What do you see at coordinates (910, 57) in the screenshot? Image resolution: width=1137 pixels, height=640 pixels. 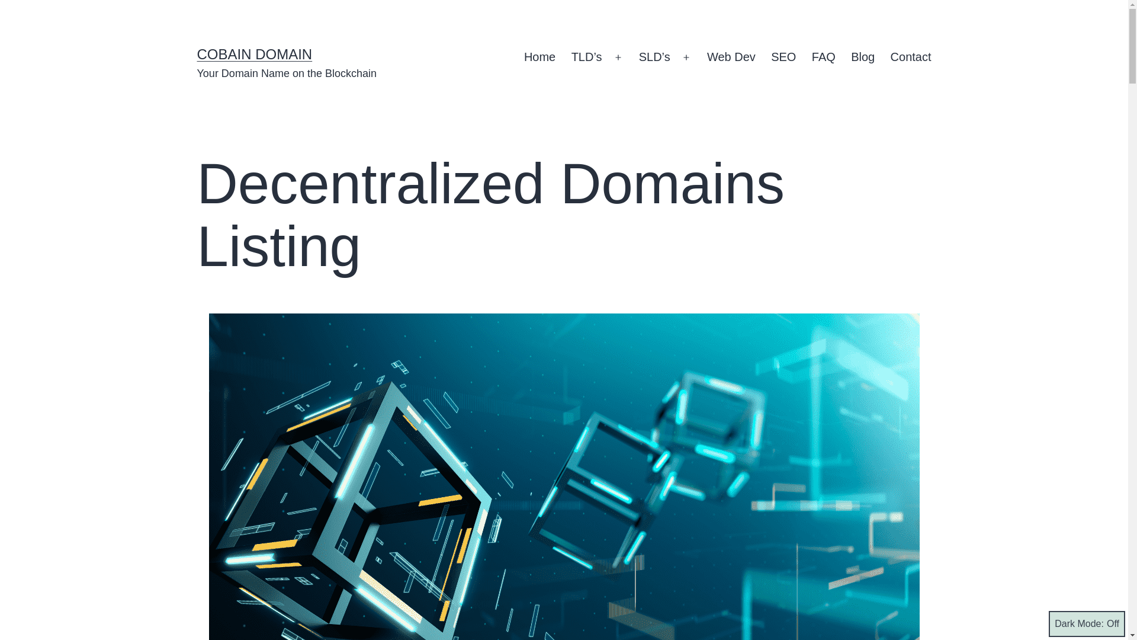 I see `Contact` at bounding box center [910, 57].